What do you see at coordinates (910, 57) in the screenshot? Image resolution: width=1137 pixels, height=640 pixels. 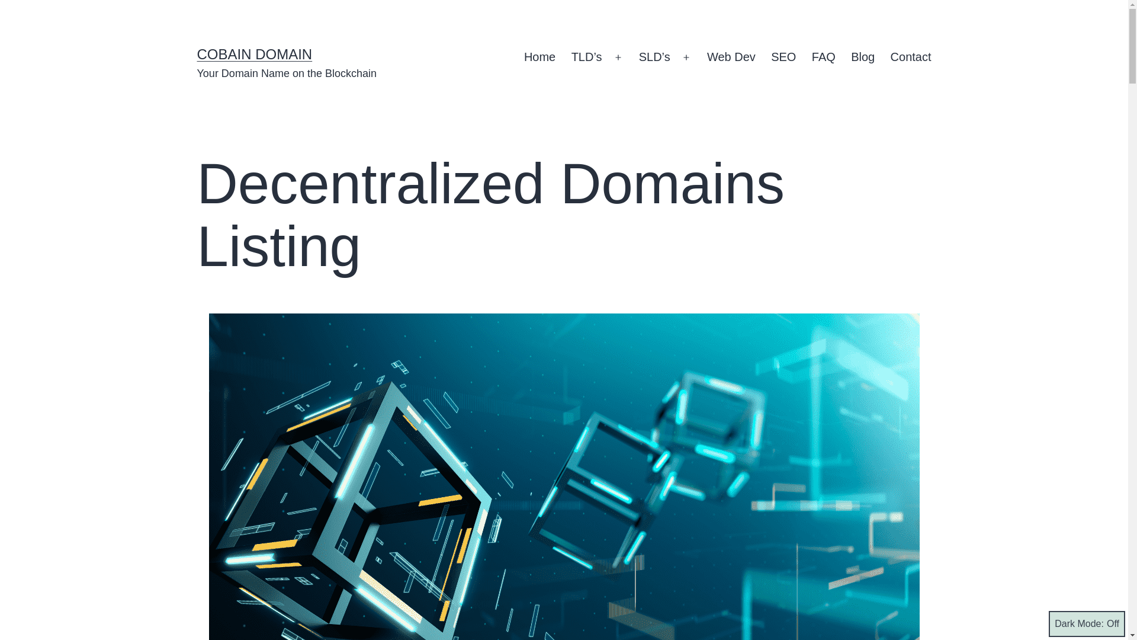 I see `Contact` at bounding box center [910, 57].